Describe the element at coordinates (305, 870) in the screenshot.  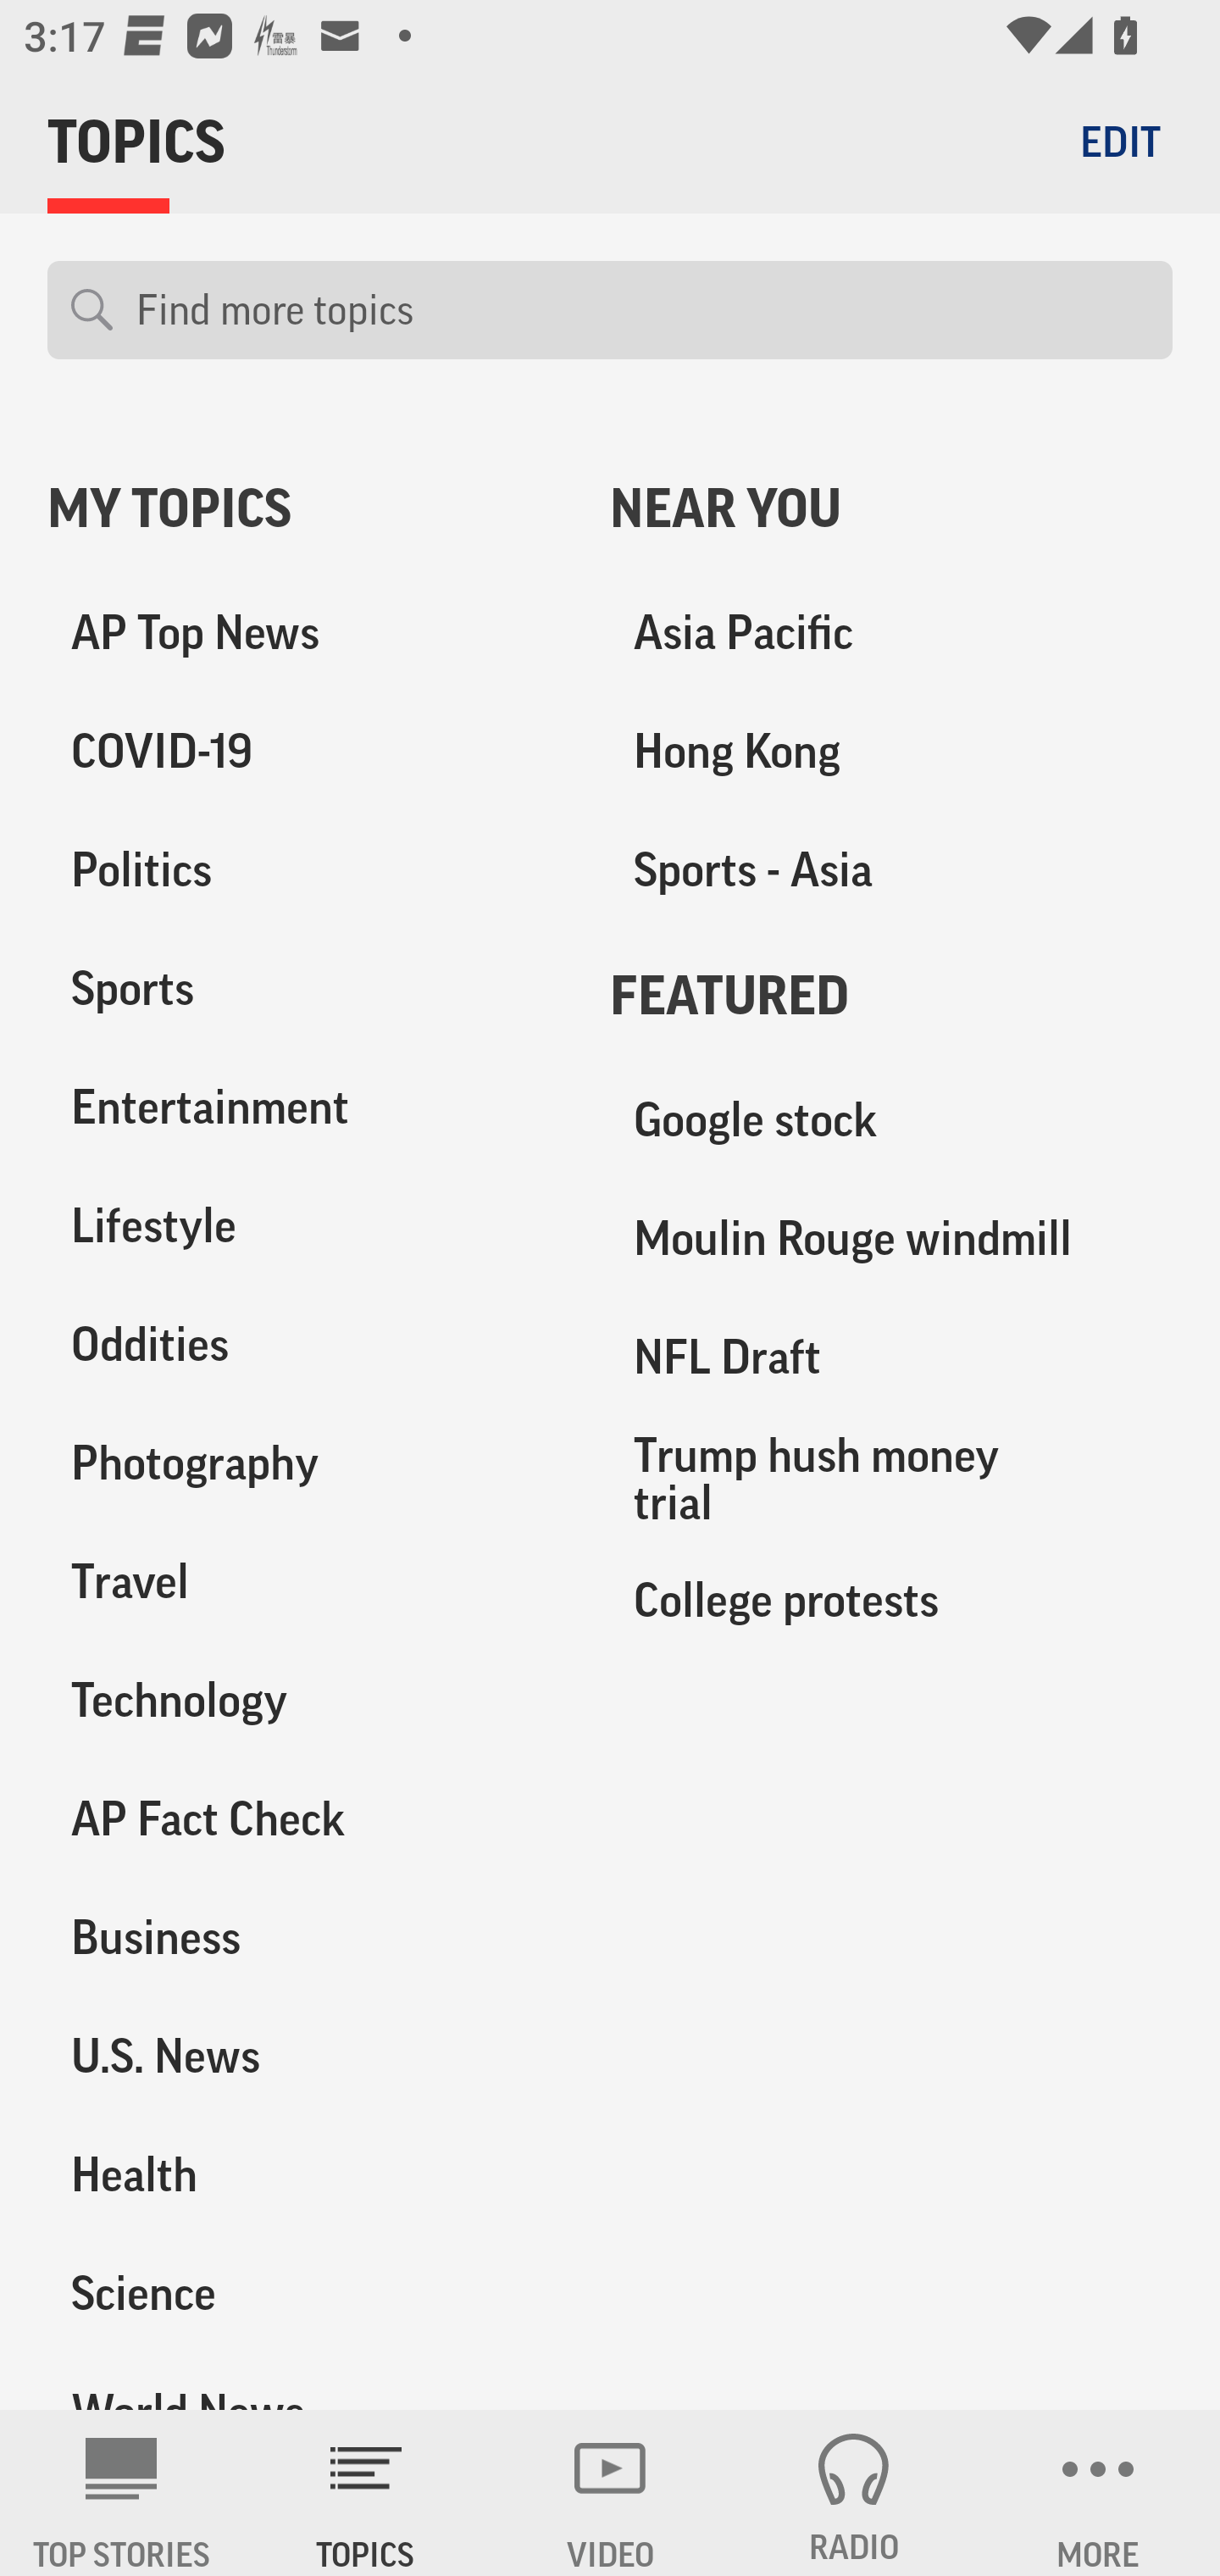
I see `Politics` at that location.